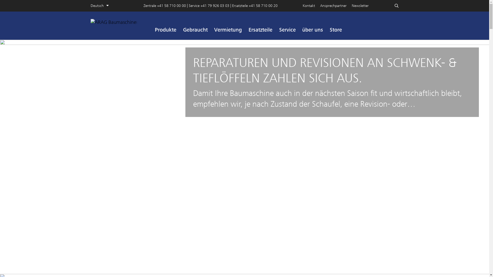  I want to click on Produkte, so click(166, 30).